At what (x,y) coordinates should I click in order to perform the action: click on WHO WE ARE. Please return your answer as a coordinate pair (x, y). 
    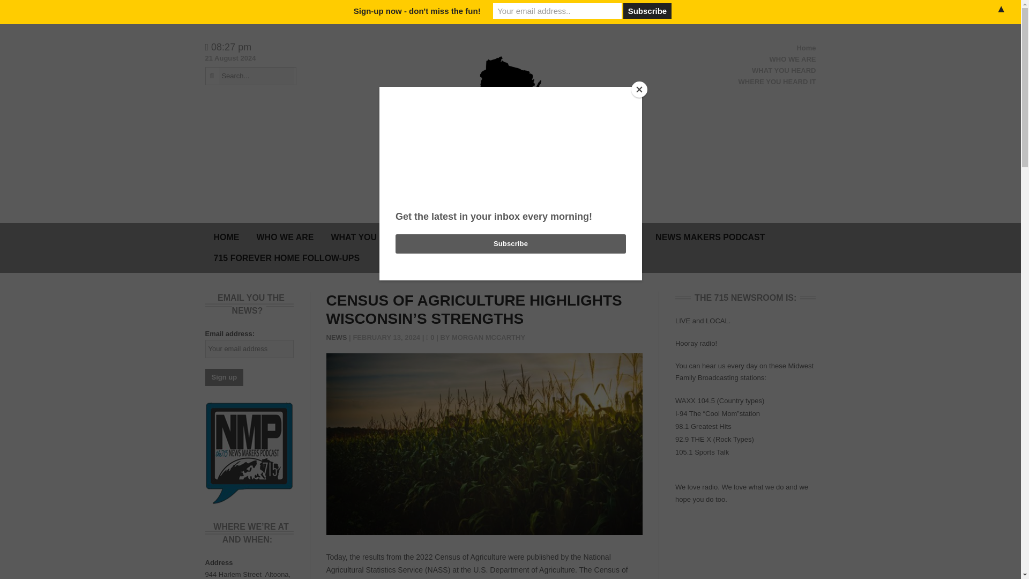
    Looking at the image, I should click on (793, 59).